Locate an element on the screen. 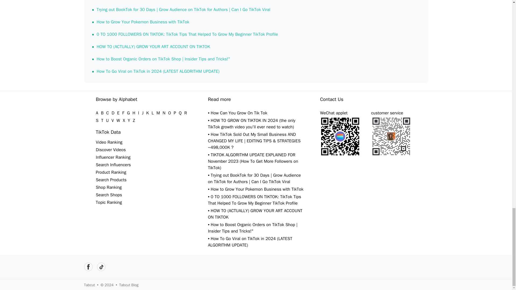  H is located at coordinates (134, 113).